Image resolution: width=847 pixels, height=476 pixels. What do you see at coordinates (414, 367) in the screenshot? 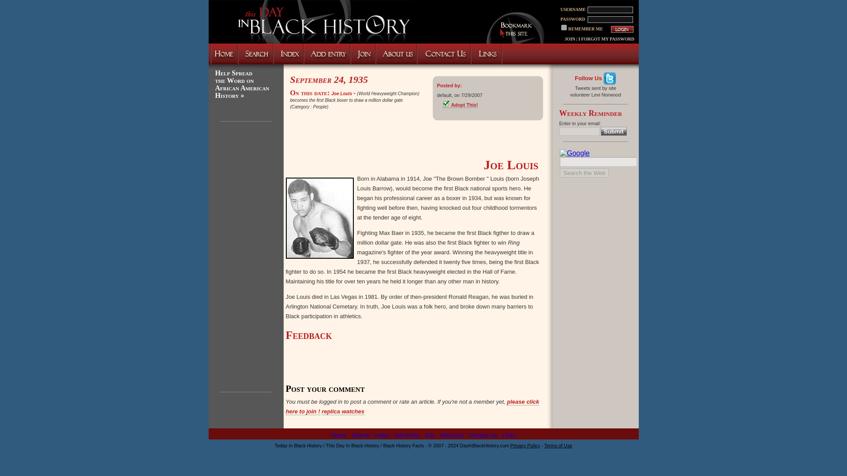
I see `Advertisement` at bounding box center [414, 367].